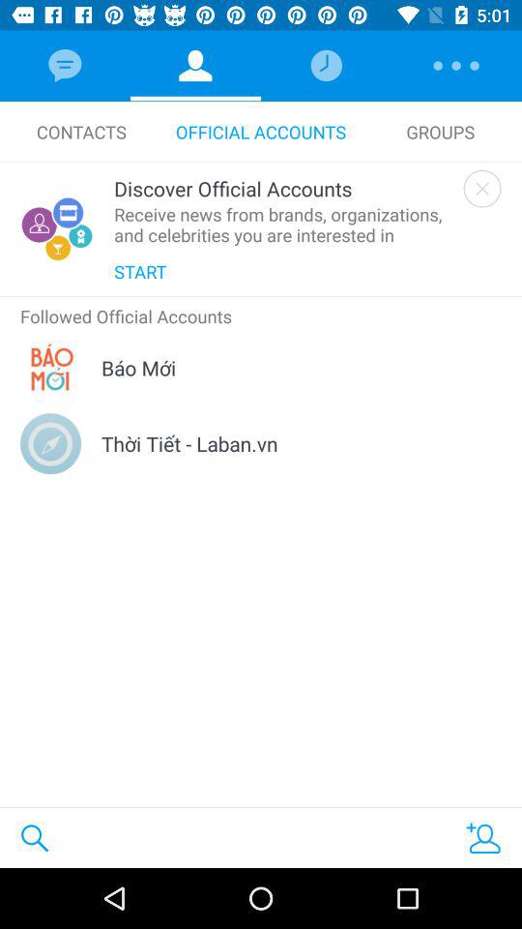 The height and width of the screenshot is (929, 522). What do you see at coordinates (81, 132) in the screenshot?
I see `click item to the left of the official accounts item` at bounding box center [81, 132].